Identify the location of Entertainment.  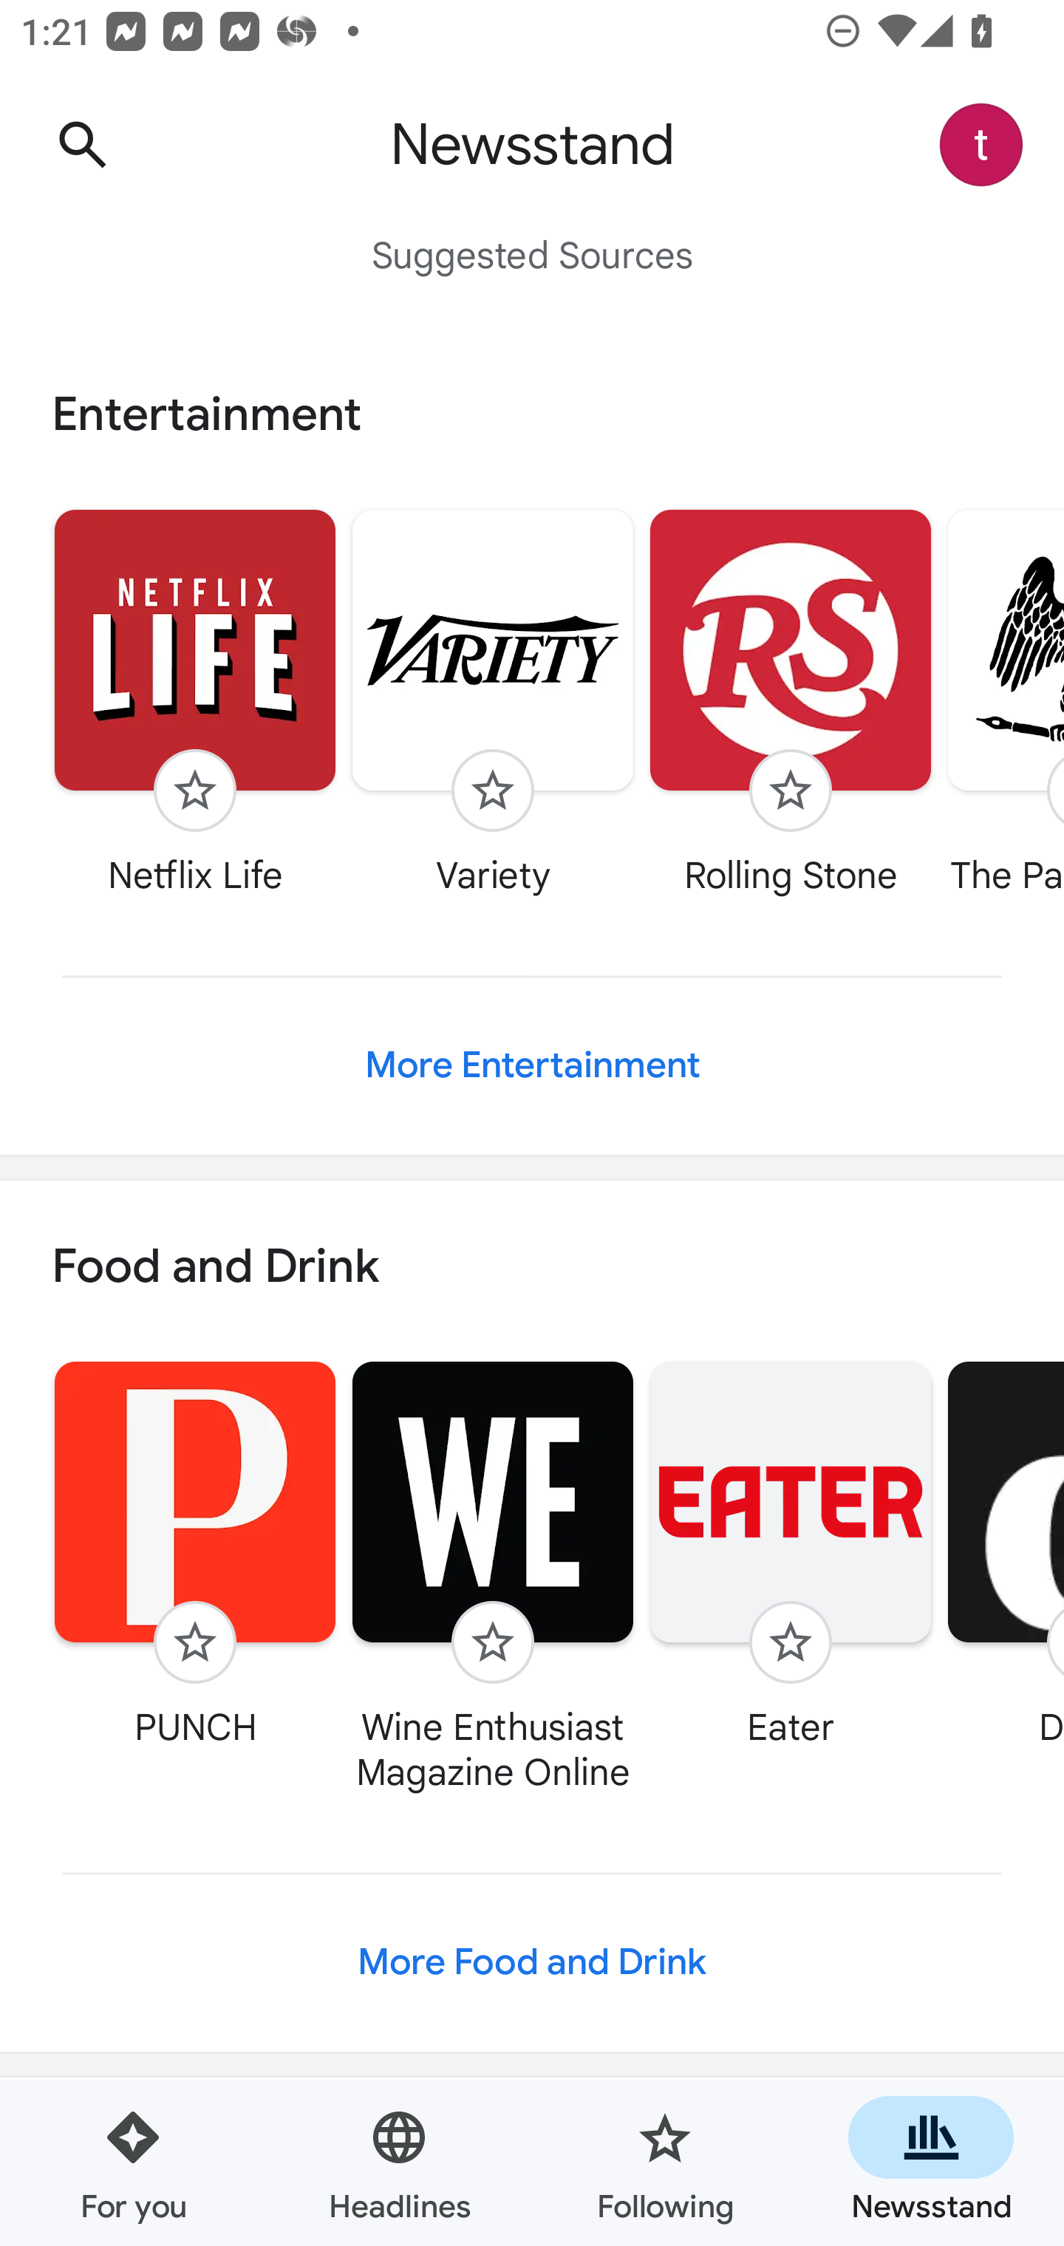
(532, 414).